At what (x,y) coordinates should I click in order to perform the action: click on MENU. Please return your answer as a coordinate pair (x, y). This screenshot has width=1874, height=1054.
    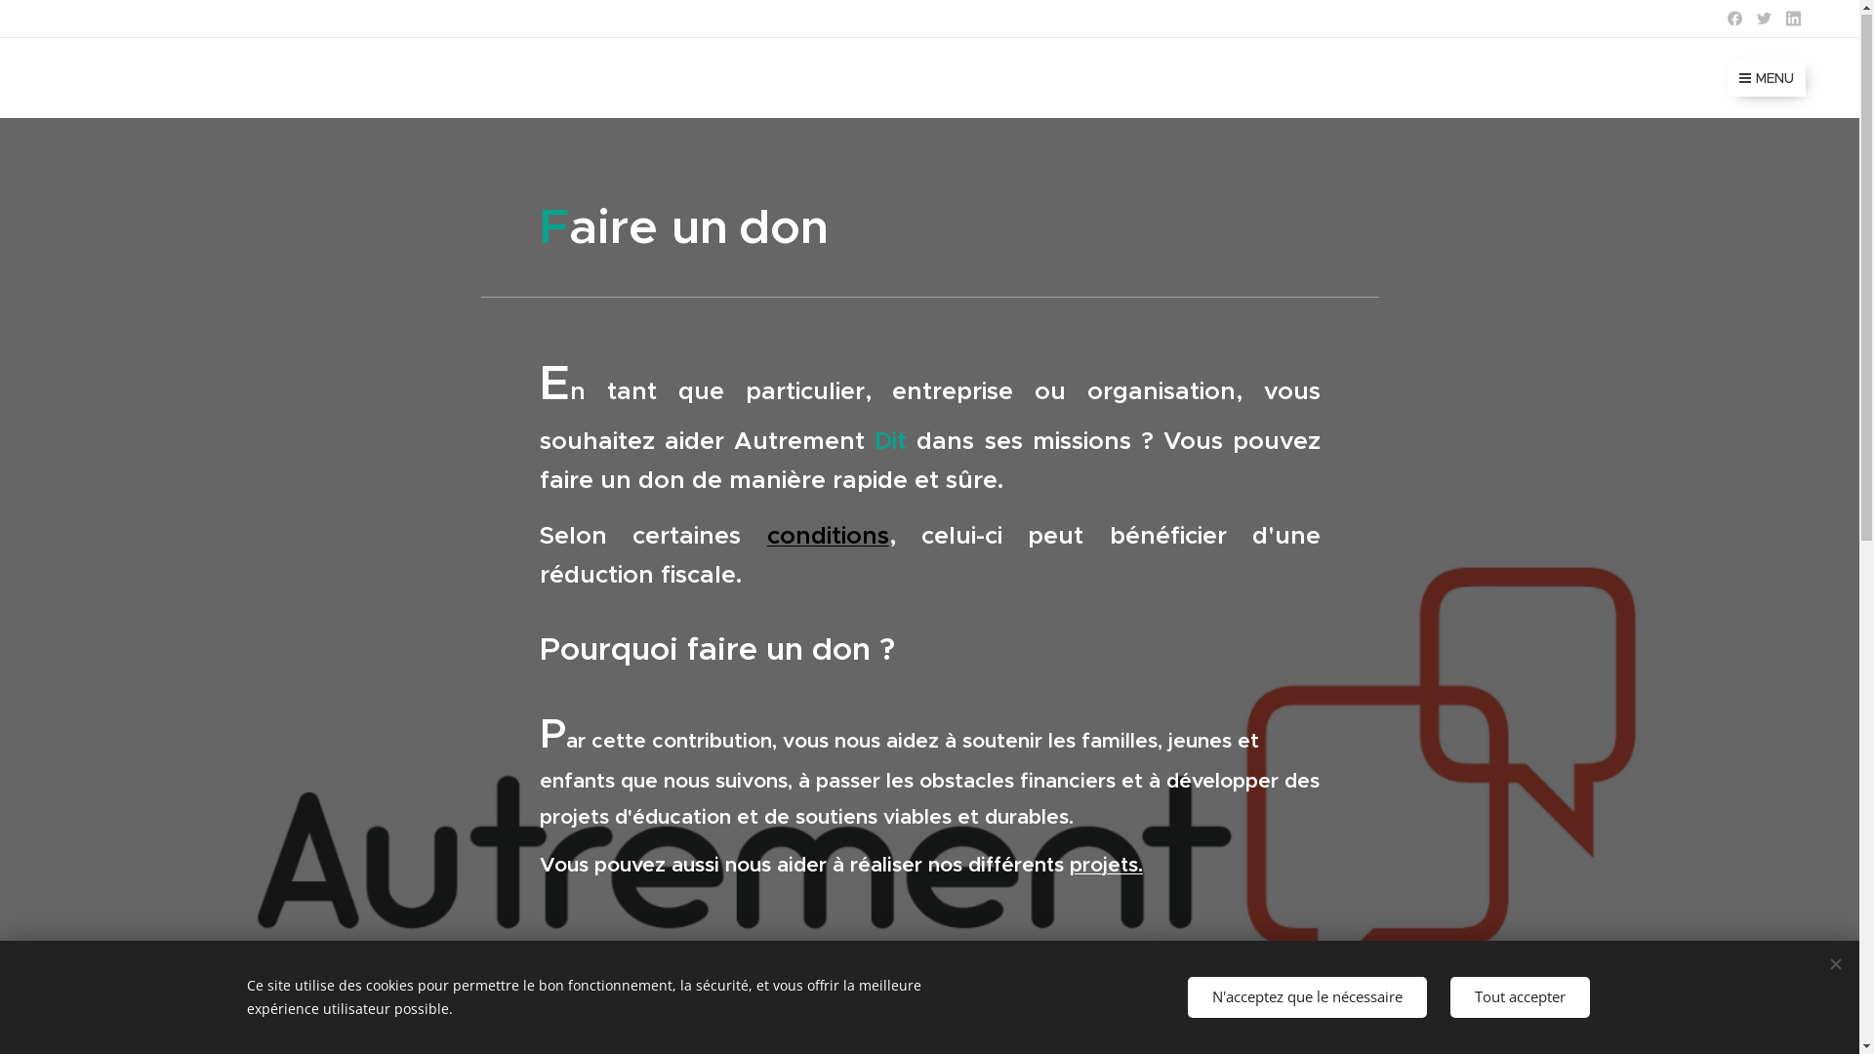
    Looking at the image, I should click on (1767, 79).